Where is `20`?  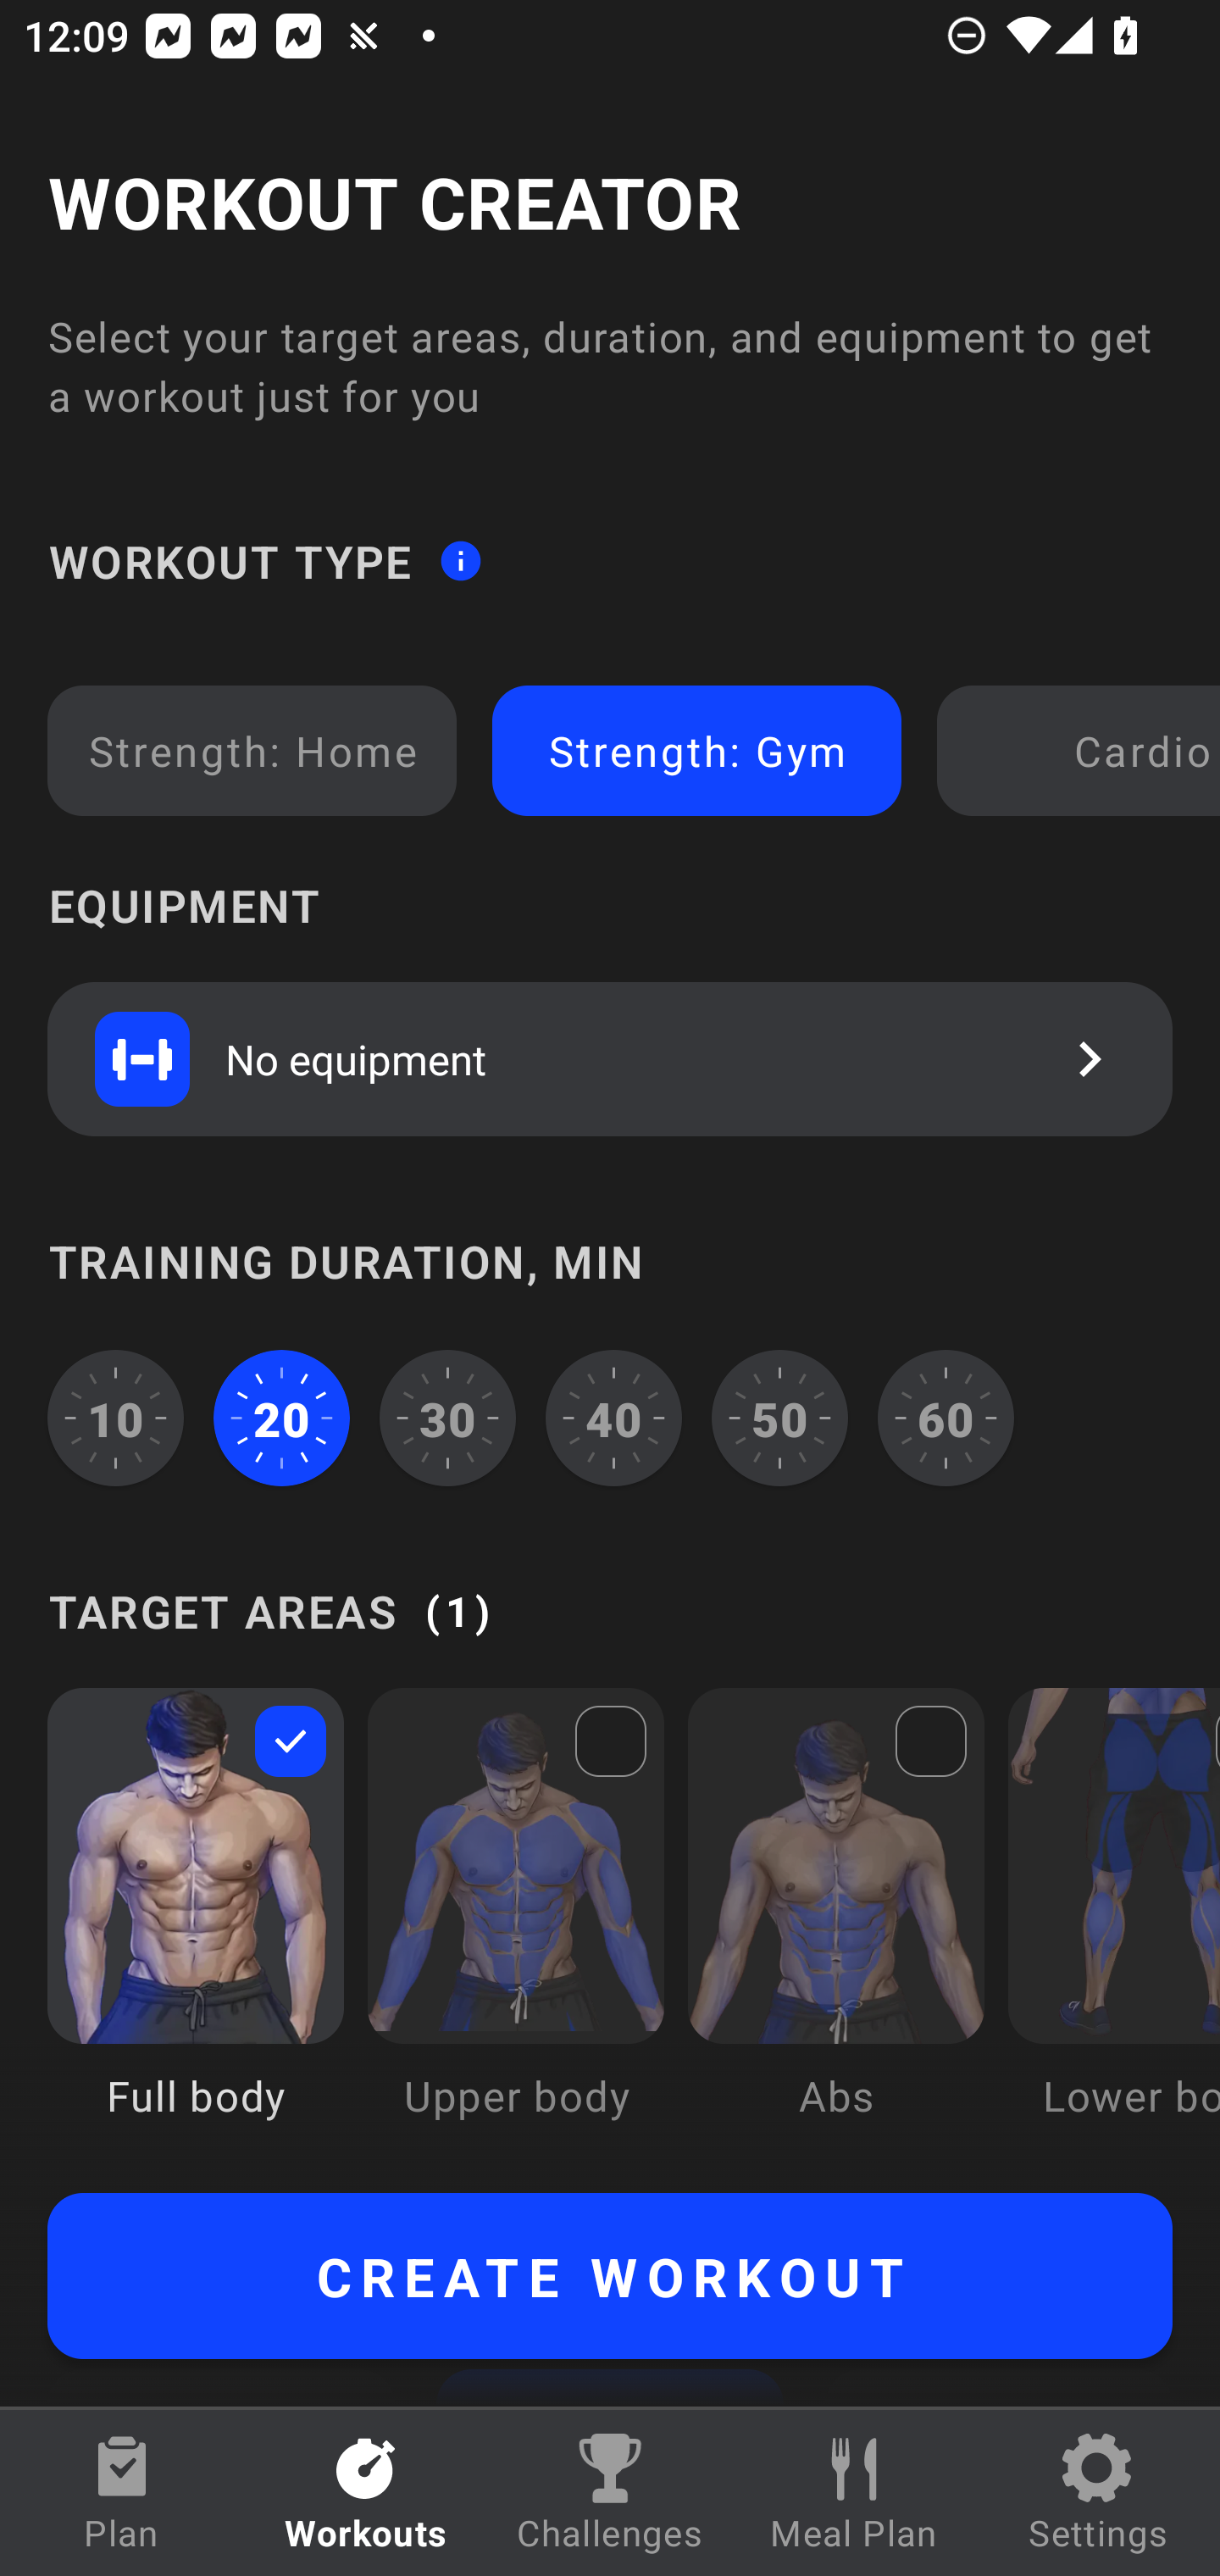
20 is located at coordinates (282, 1418).